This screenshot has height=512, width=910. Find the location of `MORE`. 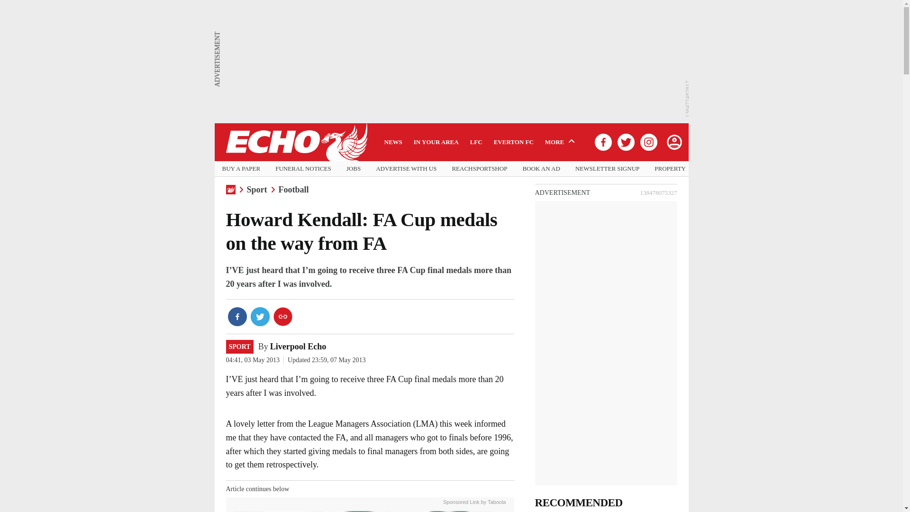

MORE is located at coordinates (561, 142).